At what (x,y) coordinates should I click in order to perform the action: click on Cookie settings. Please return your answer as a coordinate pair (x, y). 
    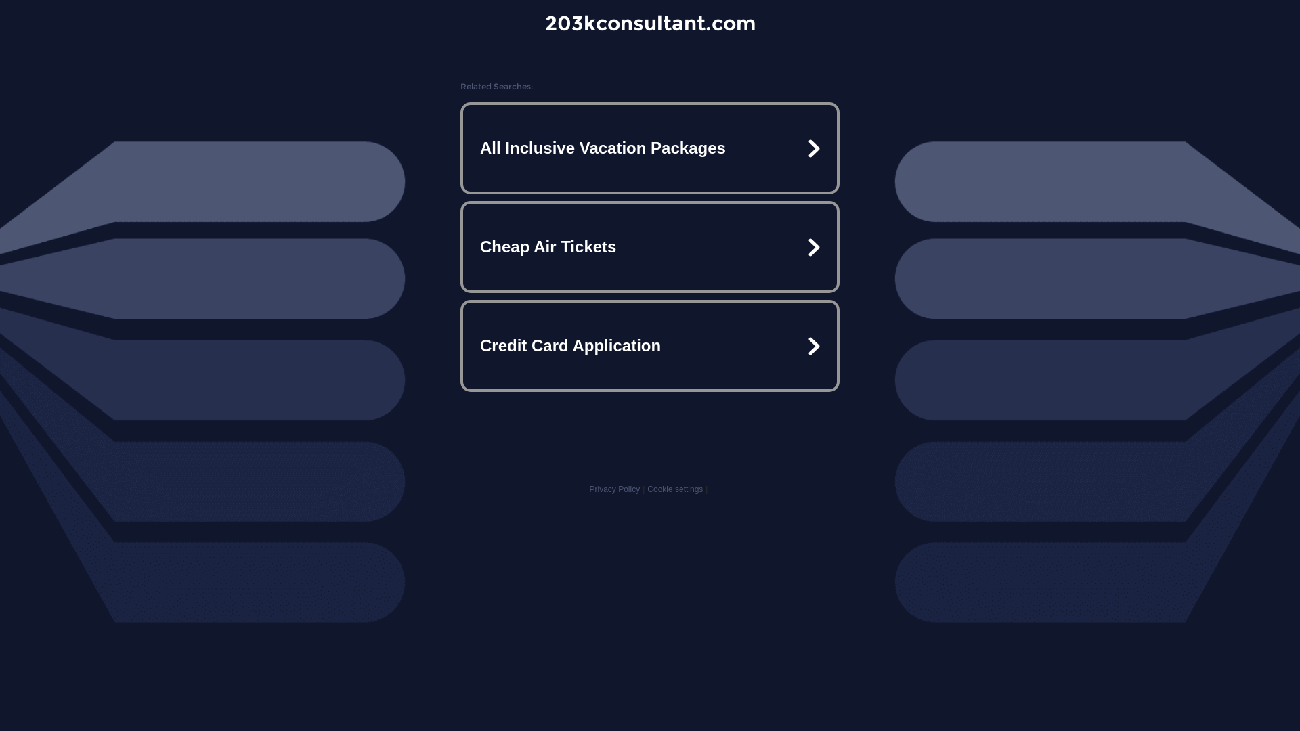
    Looking at the image, I should click on (675, 489).